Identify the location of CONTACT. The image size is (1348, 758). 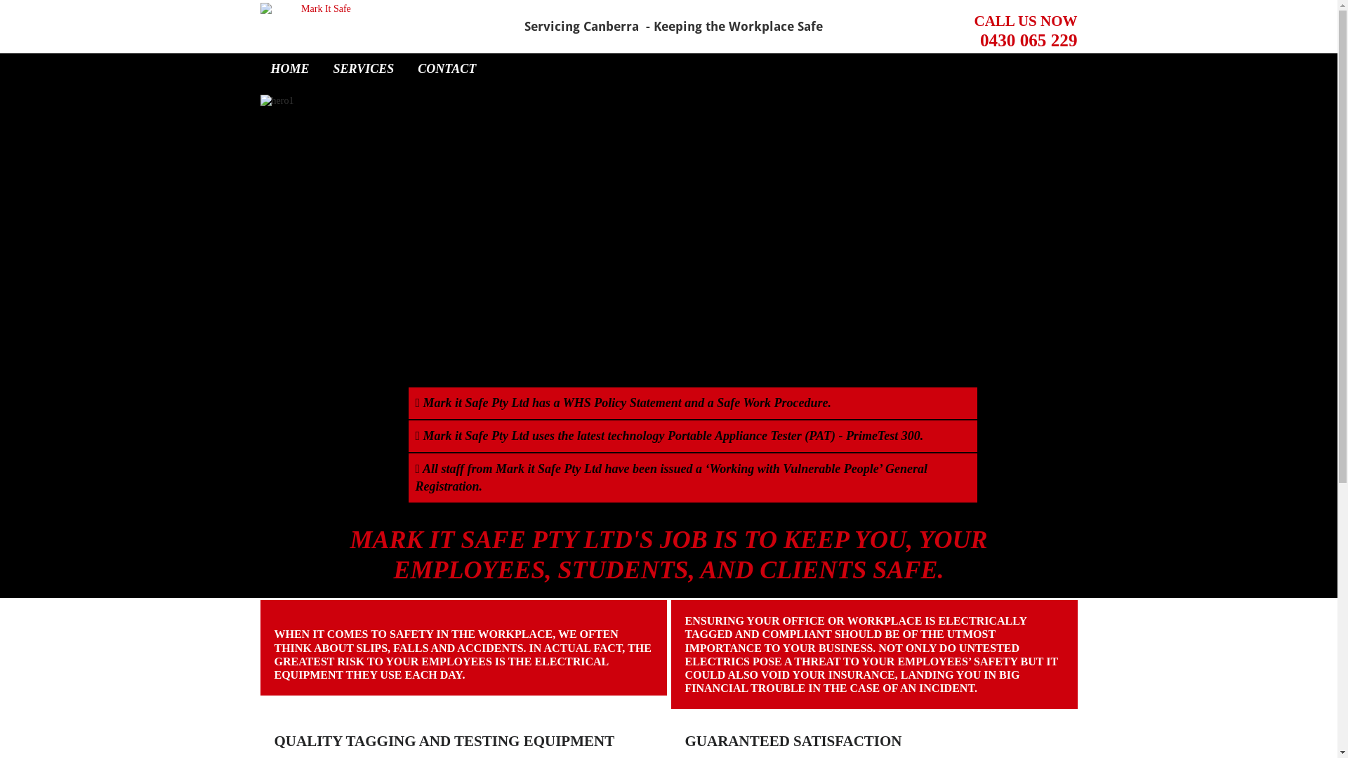
(447, 69).